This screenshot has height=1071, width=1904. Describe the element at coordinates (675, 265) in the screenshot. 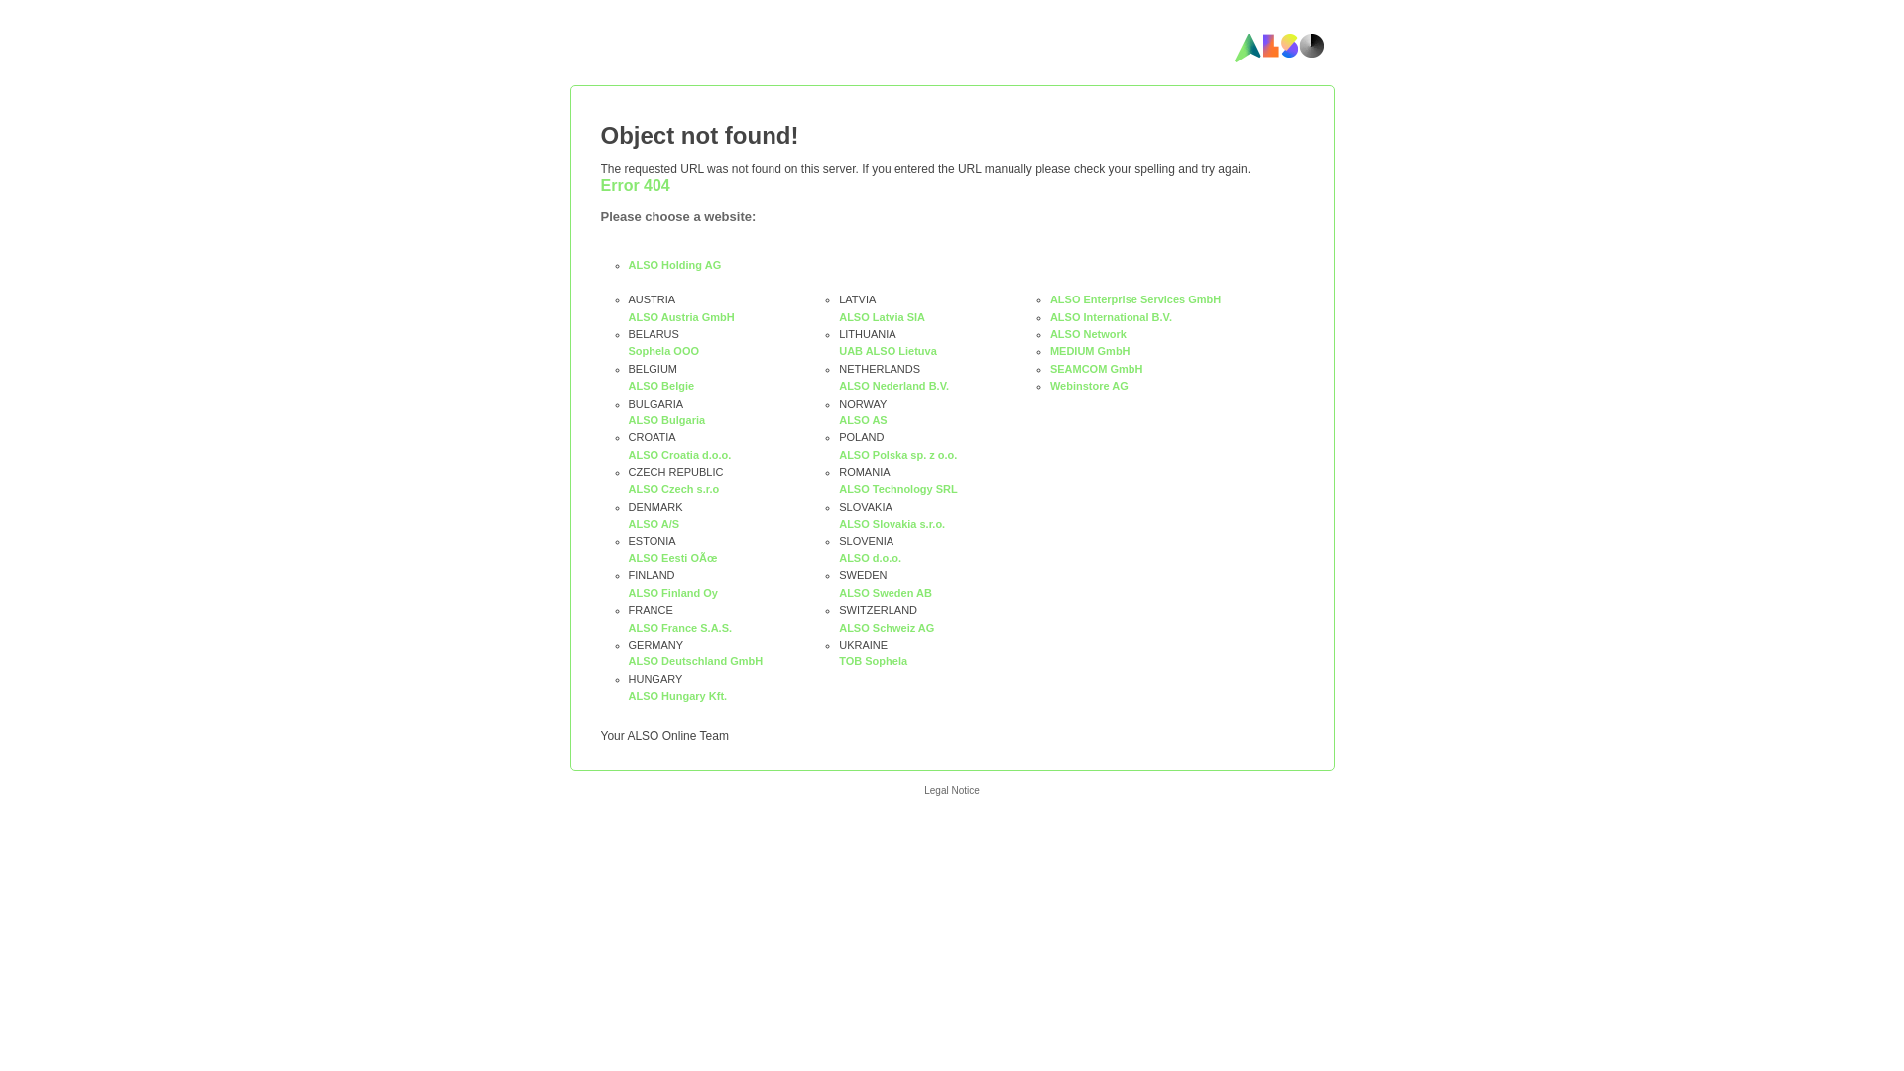

I see `ALSO Holding AG` at that location.